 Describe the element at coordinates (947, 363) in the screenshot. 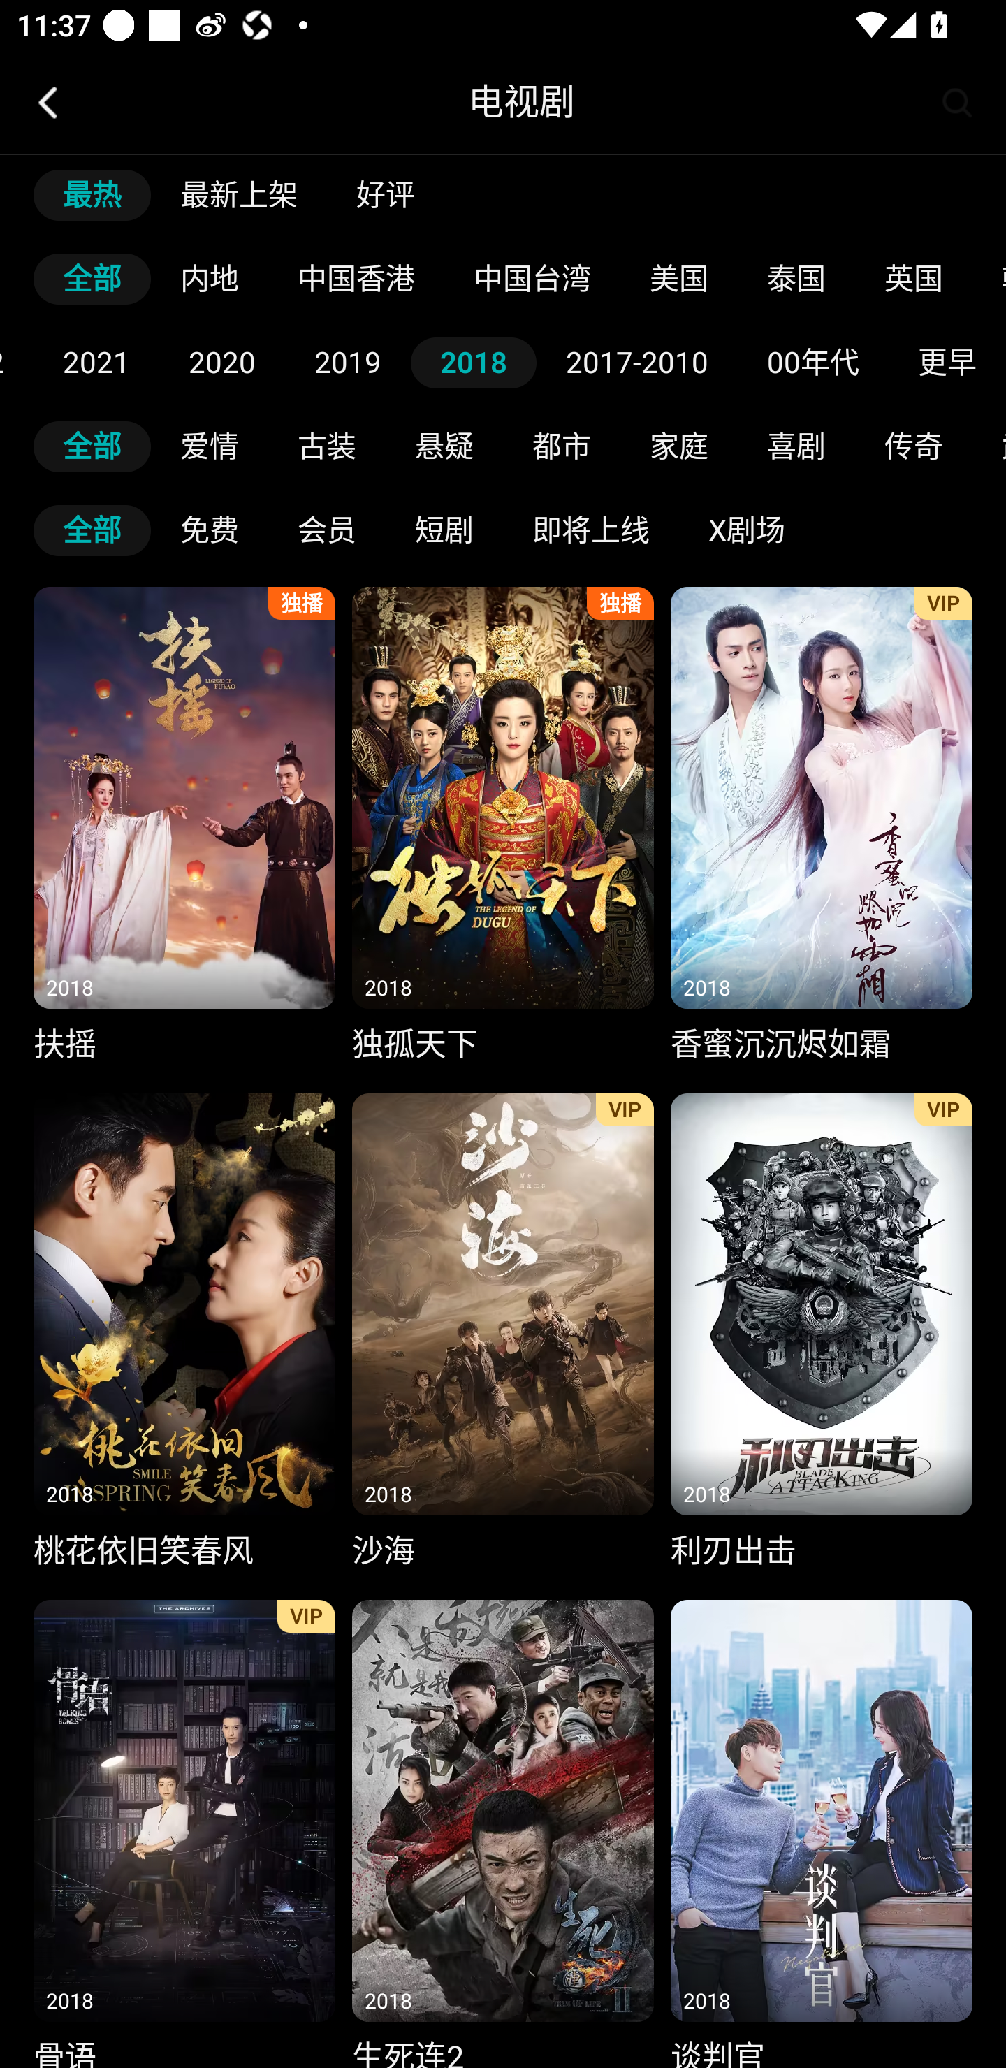

I see `更早` at that location.